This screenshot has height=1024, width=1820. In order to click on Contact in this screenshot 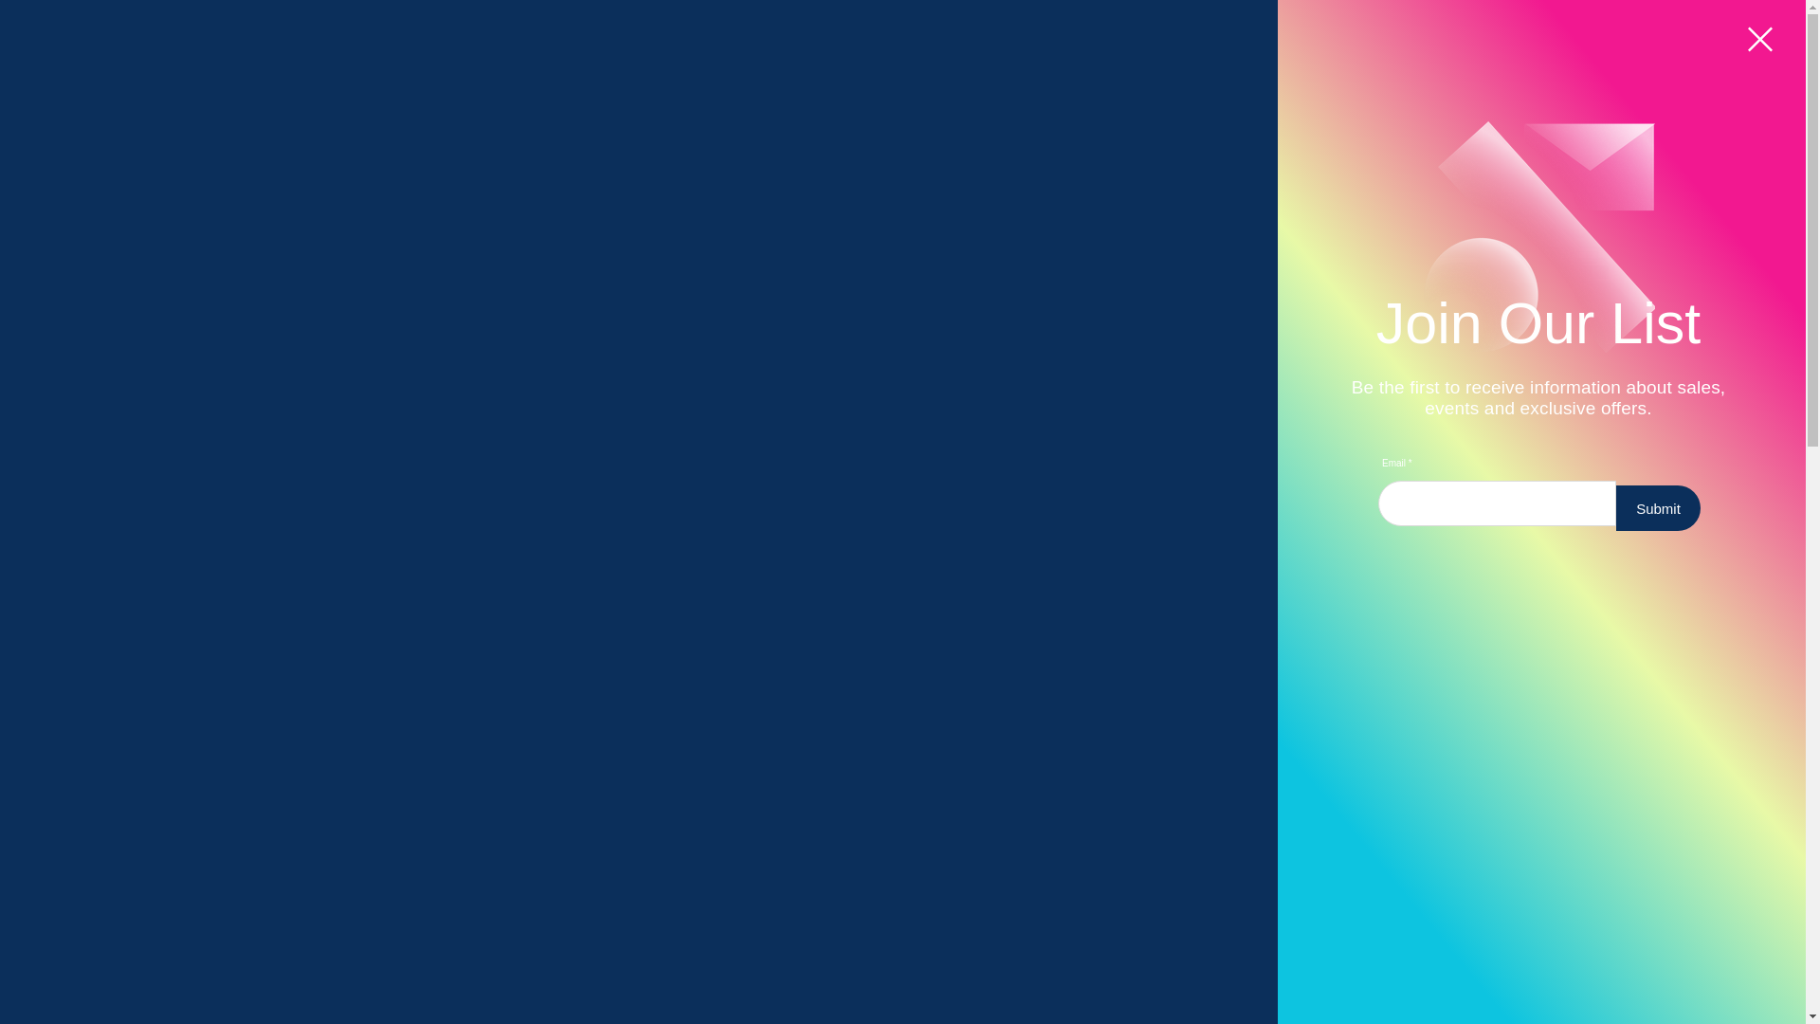, I will do `click(1327, 228)`.